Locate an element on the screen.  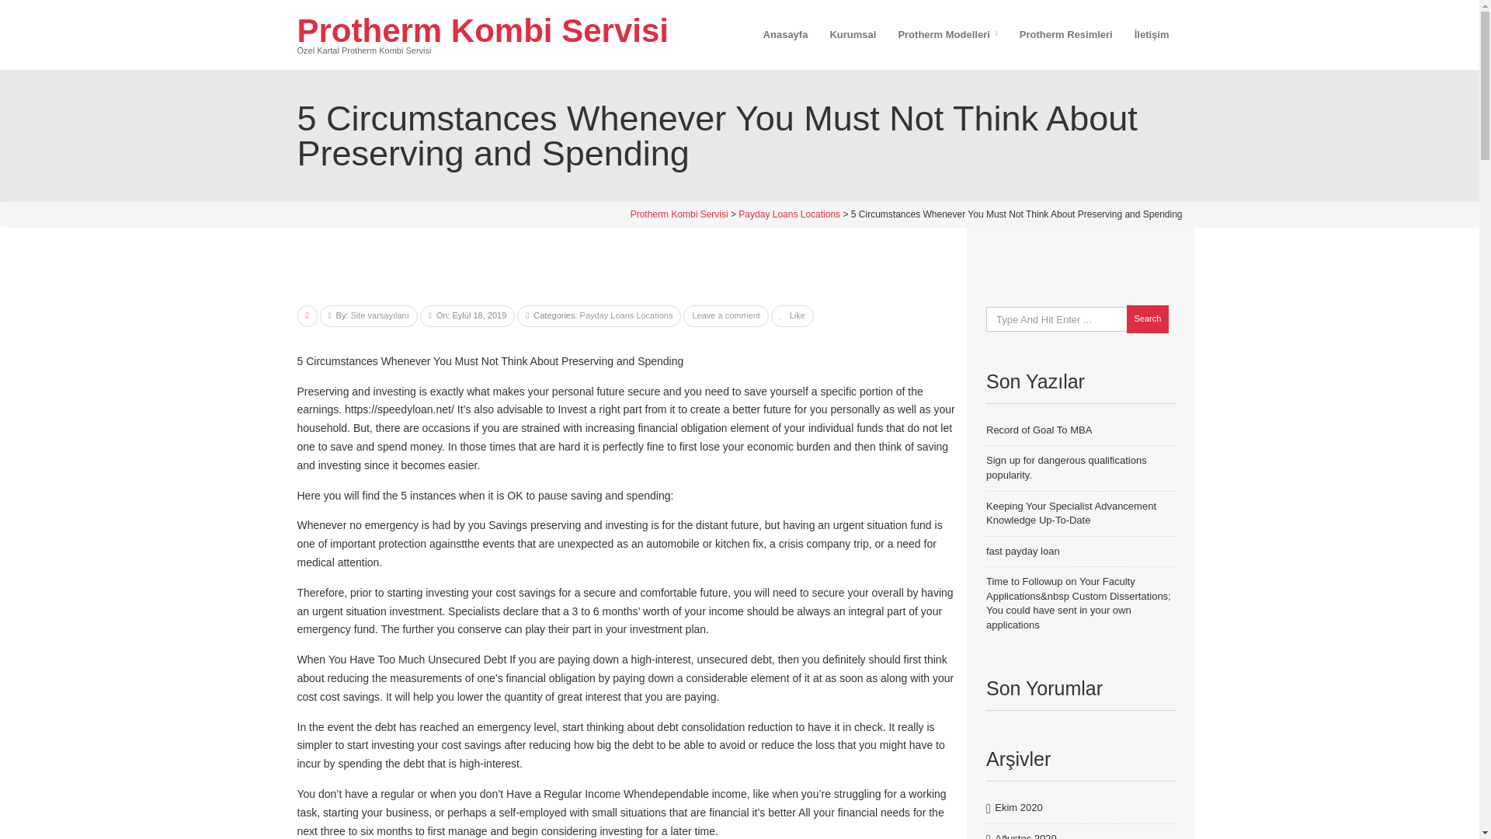
Payday Loans Locations is located at coordinates (626, 315).